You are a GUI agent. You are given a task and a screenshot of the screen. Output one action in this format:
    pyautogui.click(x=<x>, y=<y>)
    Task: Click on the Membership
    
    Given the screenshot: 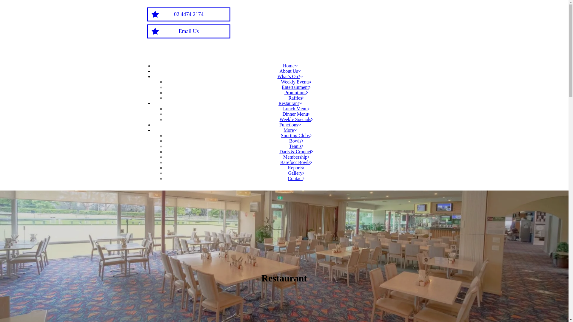 What is the action you would take?
    pyautogui.click(x=296, y=157)
    